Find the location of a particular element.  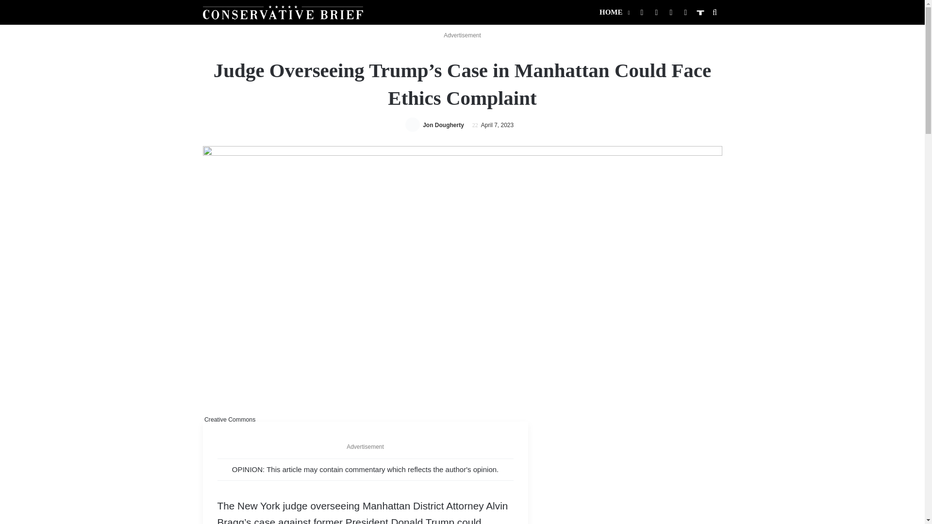

Jon Dougherty is located at coordinates (444, 125).